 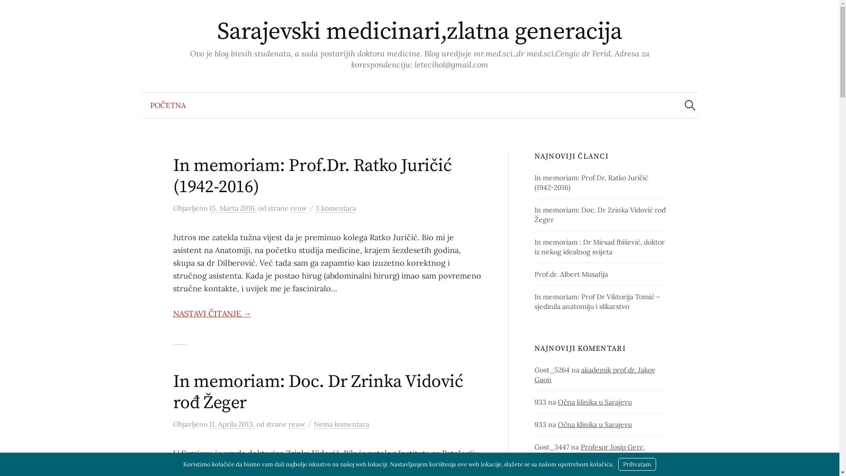 I want to click on Sarajevski medicinari,zlatna generacija, so click(x=419, y=32).